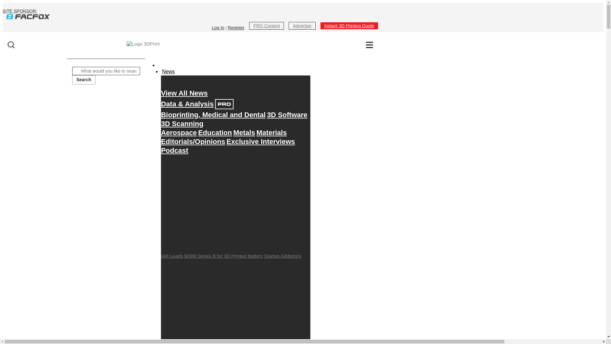 The image size is (611, 344). I want to click on Exclusive Interviews, so click(261, 141).